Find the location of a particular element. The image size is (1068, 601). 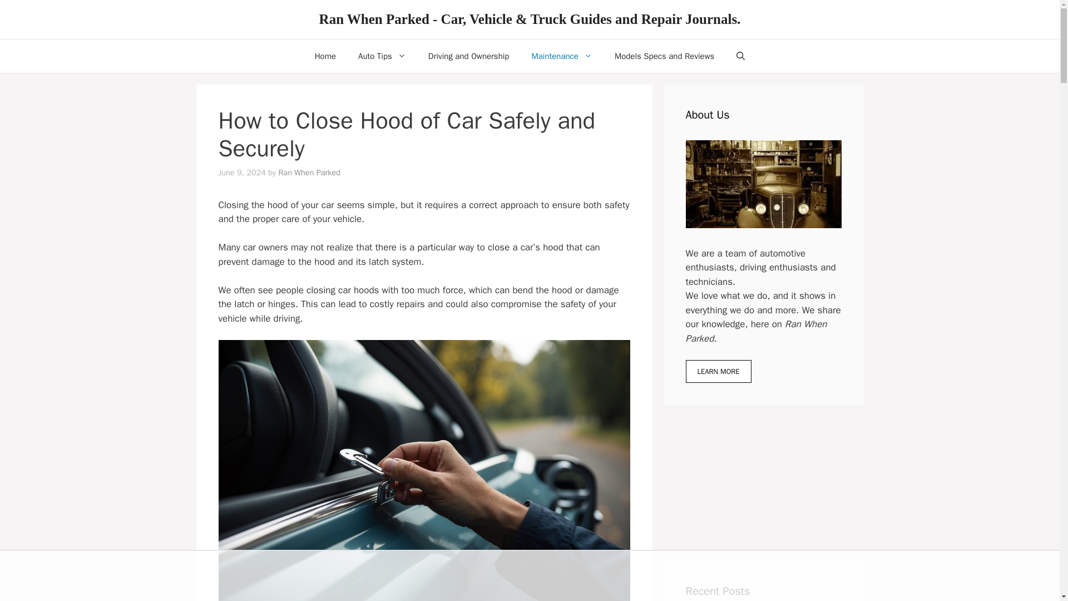

Home is located at coordinates (325, 56).